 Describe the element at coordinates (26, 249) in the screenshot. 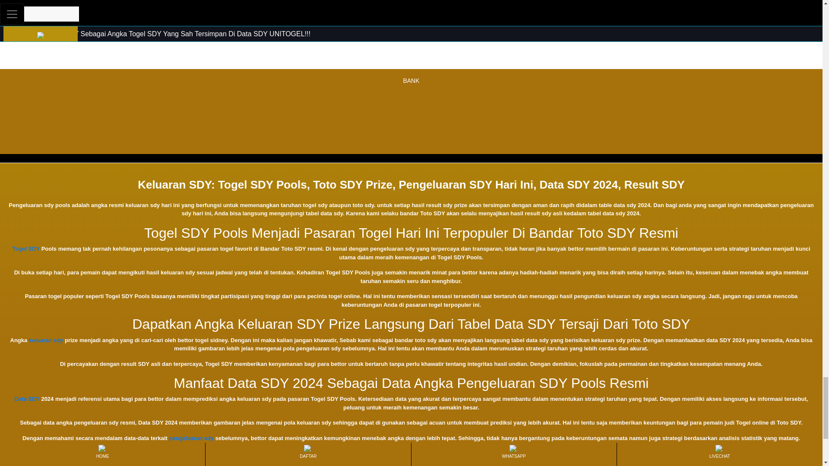

I see `Togel SDY` at that location.